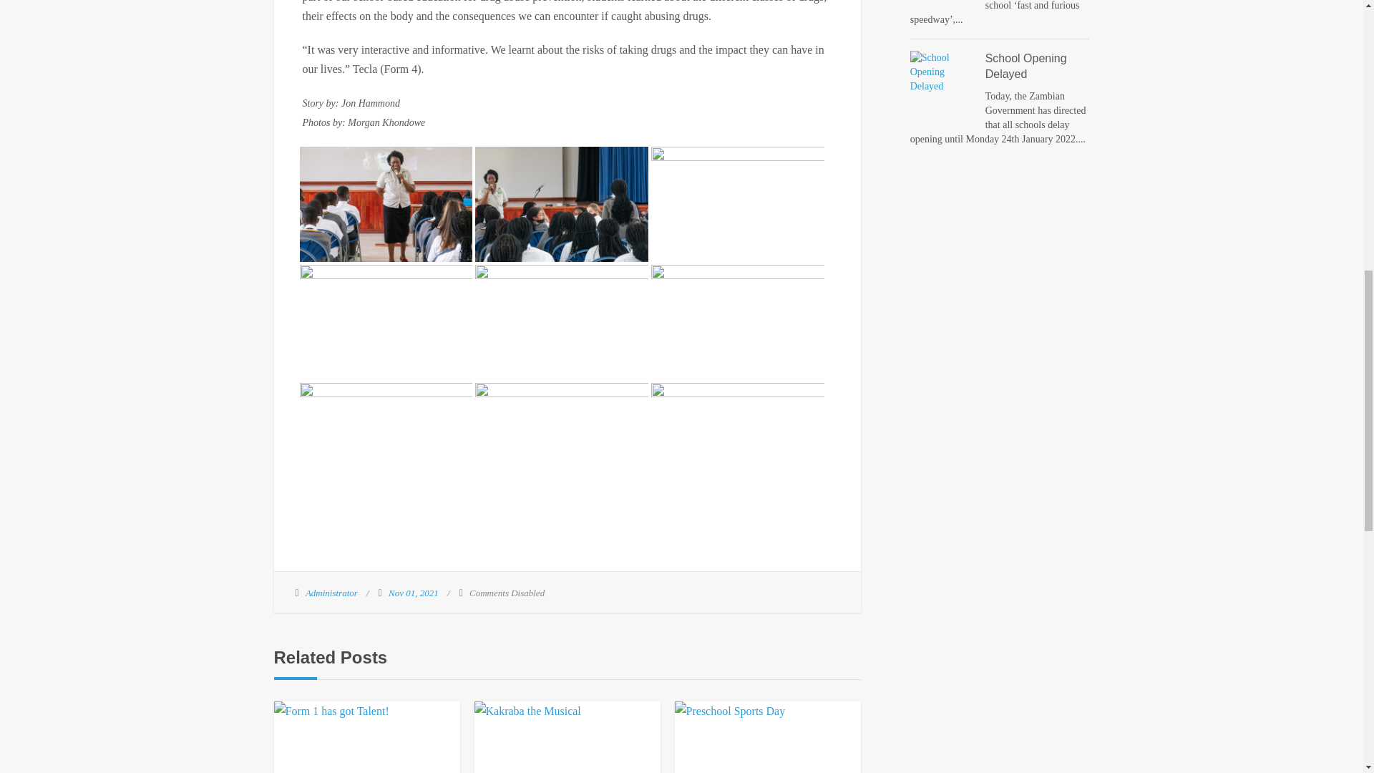 The image size is (1374, 773). I want to click on Kakraba the Musical, so click(567, 737).